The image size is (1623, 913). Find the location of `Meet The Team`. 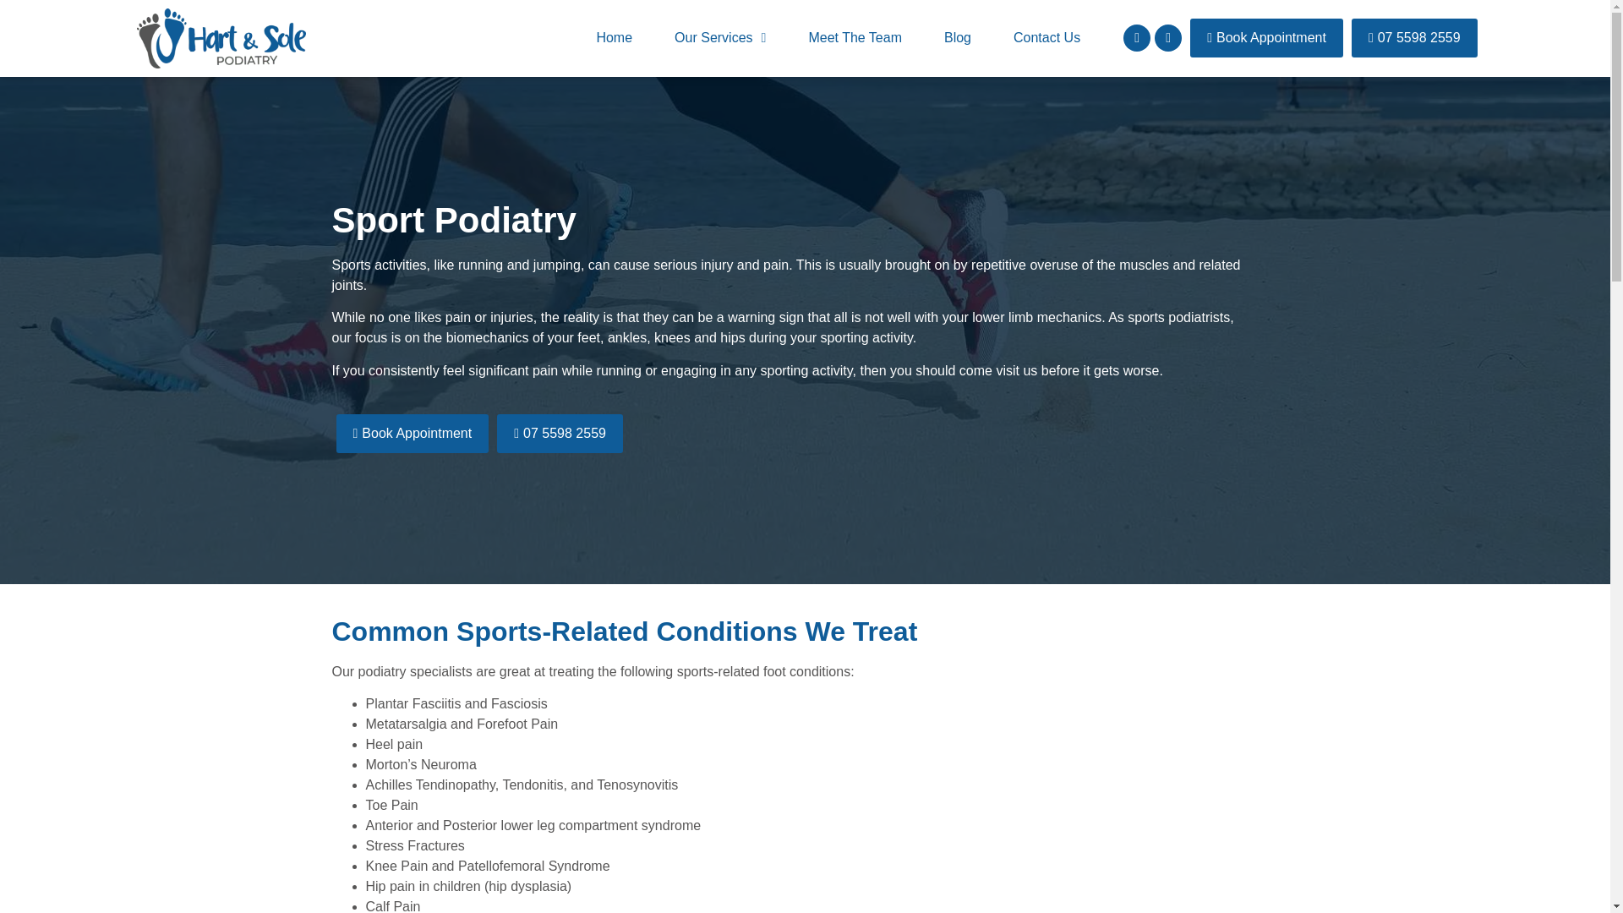

Meet The Team is located at coordinates (855, 37).